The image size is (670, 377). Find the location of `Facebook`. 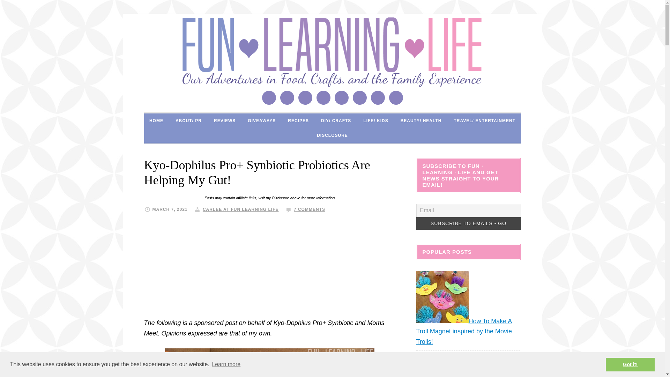

Facebook is located at coordinates (287, 98).